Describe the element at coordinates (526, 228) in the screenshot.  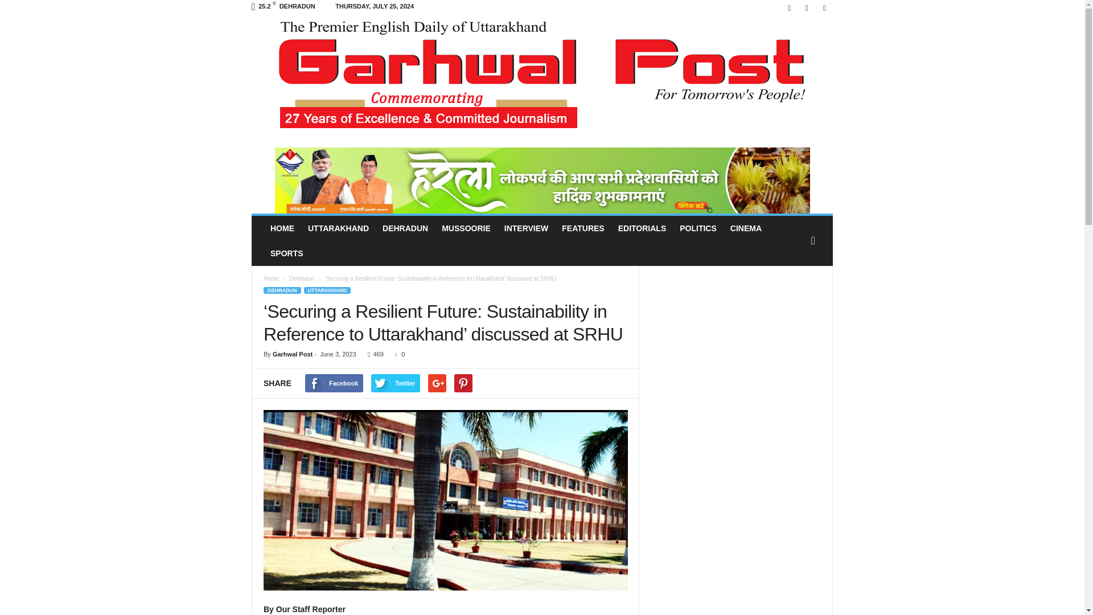
I see `INTERVIEW` at that location.